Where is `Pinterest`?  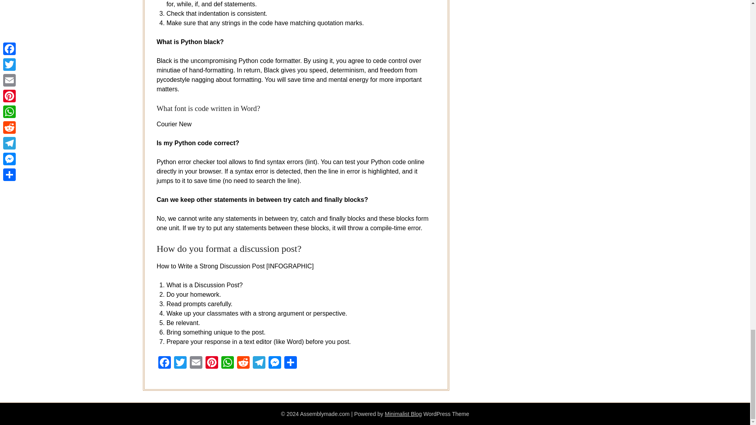 Pinterest is located at coordinates (212, 363).